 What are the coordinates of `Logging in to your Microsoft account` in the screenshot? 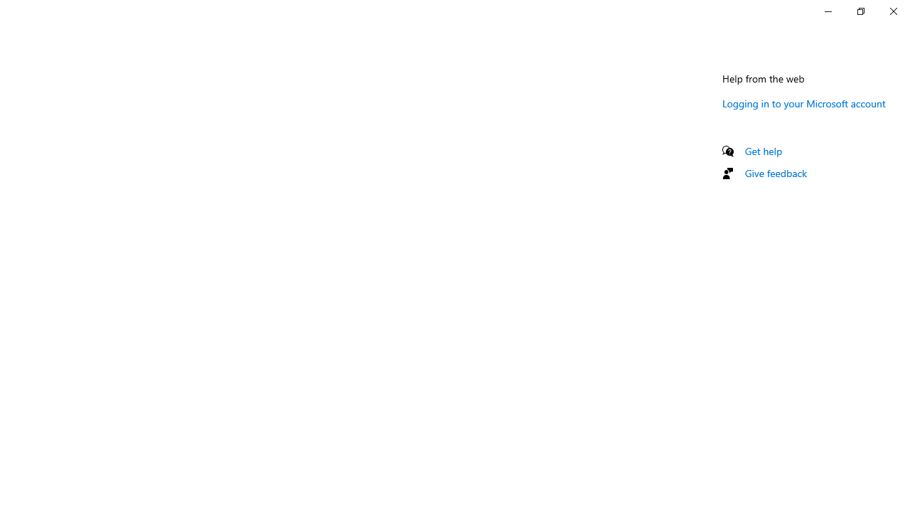 It's located at (803, 103).